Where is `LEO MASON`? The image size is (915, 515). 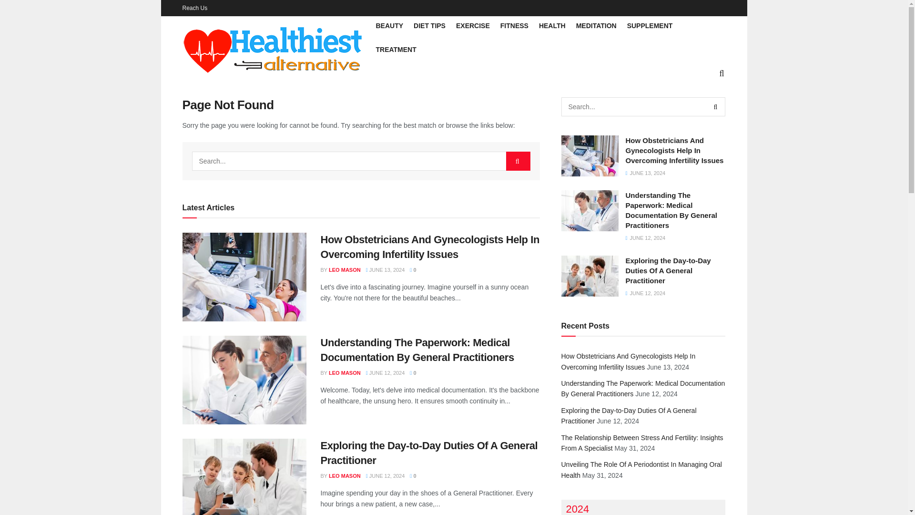
LEO MASON is located at coordinates (344, 373).